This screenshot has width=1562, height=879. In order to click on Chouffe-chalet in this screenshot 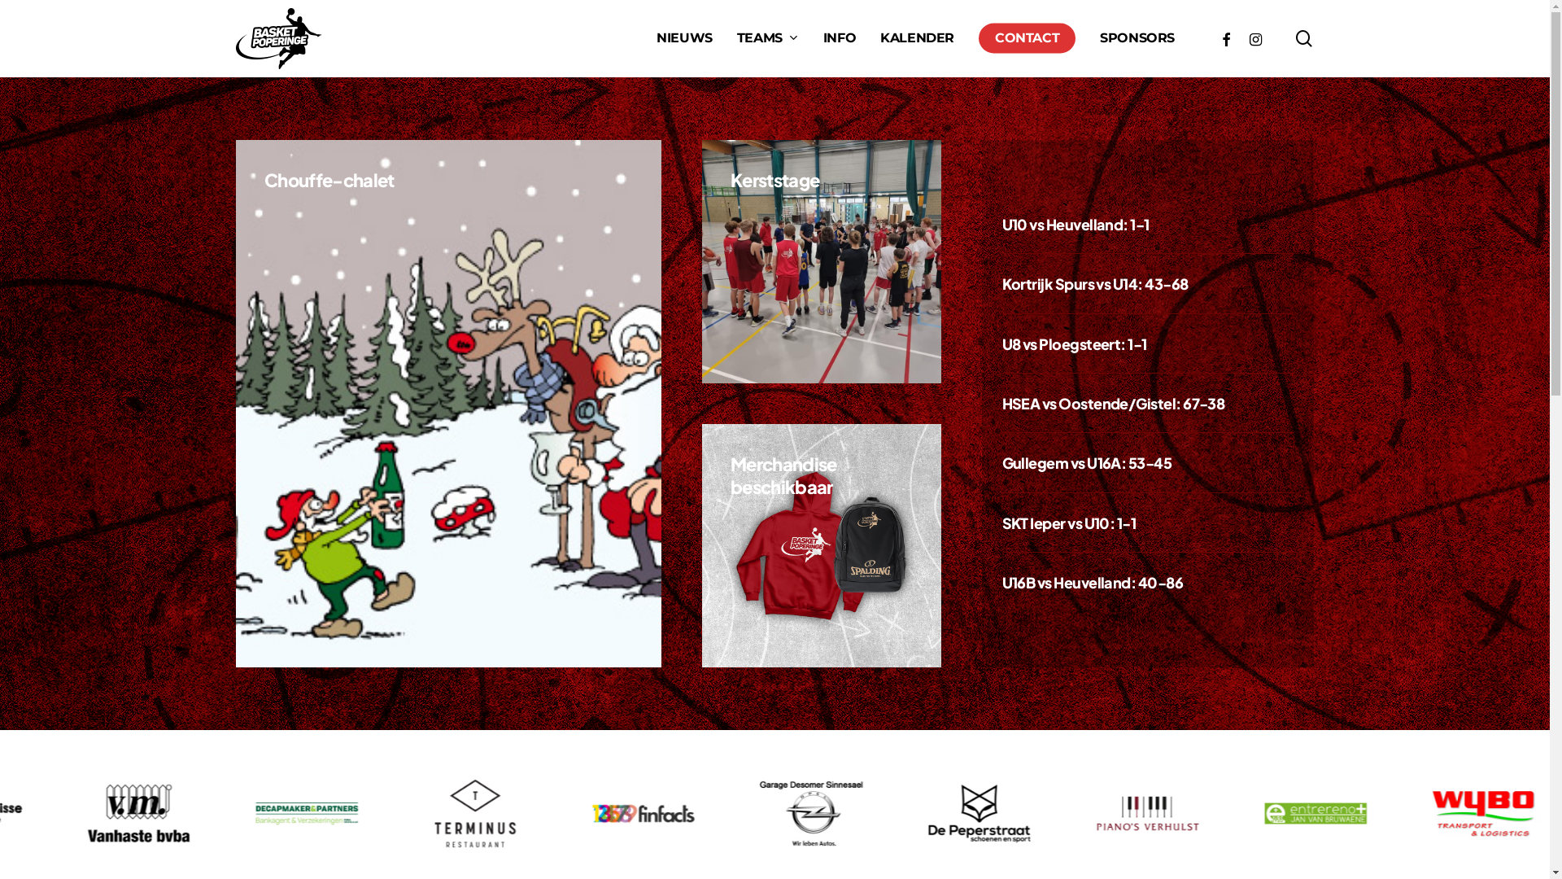, I will do `click(329, 180)`.